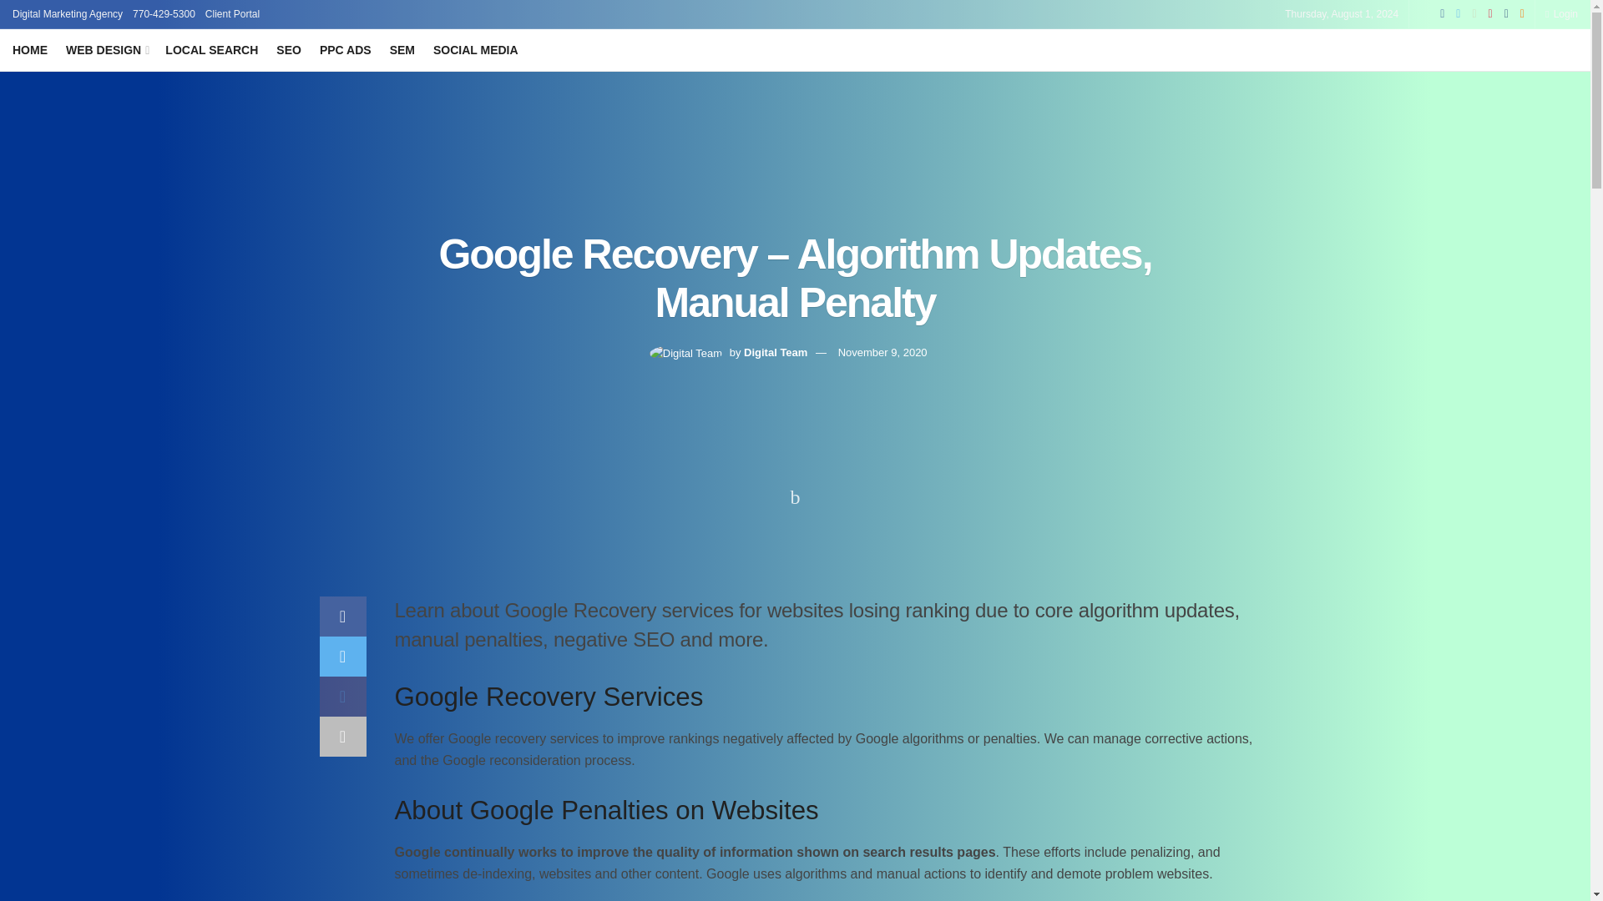 The width and height of the screenshot is (1603, 901). I want to click on SOCIAL MEDIA, so click(475, 50).